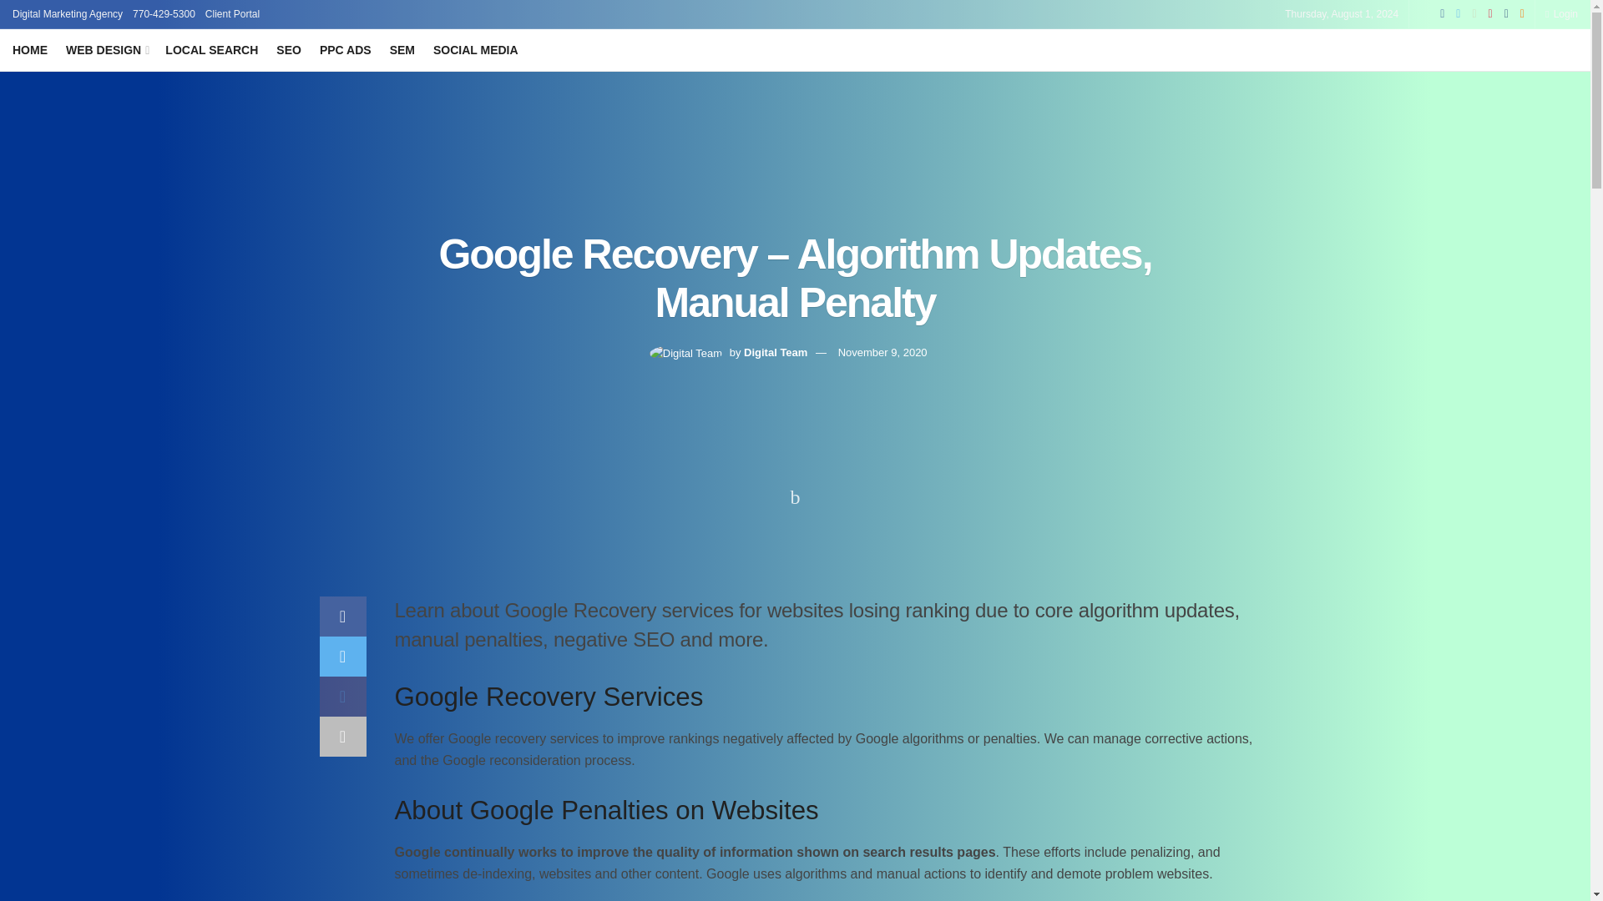 The width and height of the screenshot is (1603, 901). I want to click on SOCIAL MEDIA, so click(475, 50).